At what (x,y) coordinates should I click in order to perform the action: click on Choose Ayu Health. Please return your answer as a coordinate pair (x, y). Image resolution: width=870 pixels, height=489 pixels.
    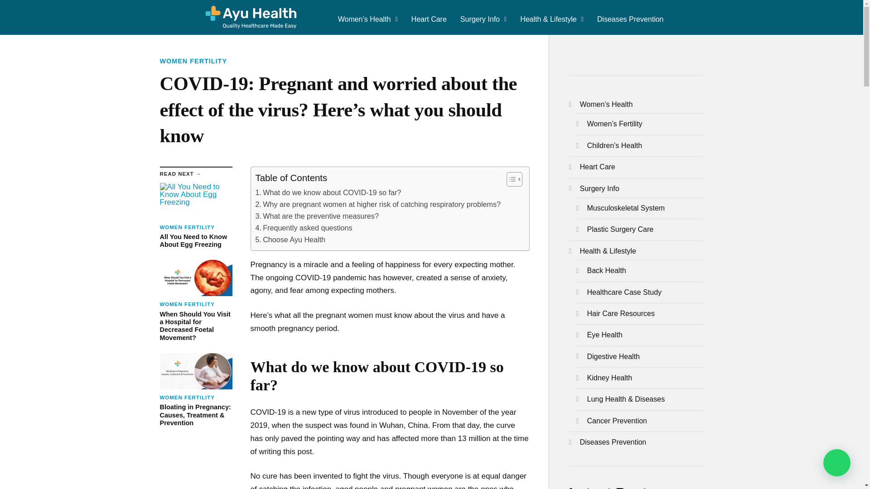
    Looking at the image, I should click on (250, 17).